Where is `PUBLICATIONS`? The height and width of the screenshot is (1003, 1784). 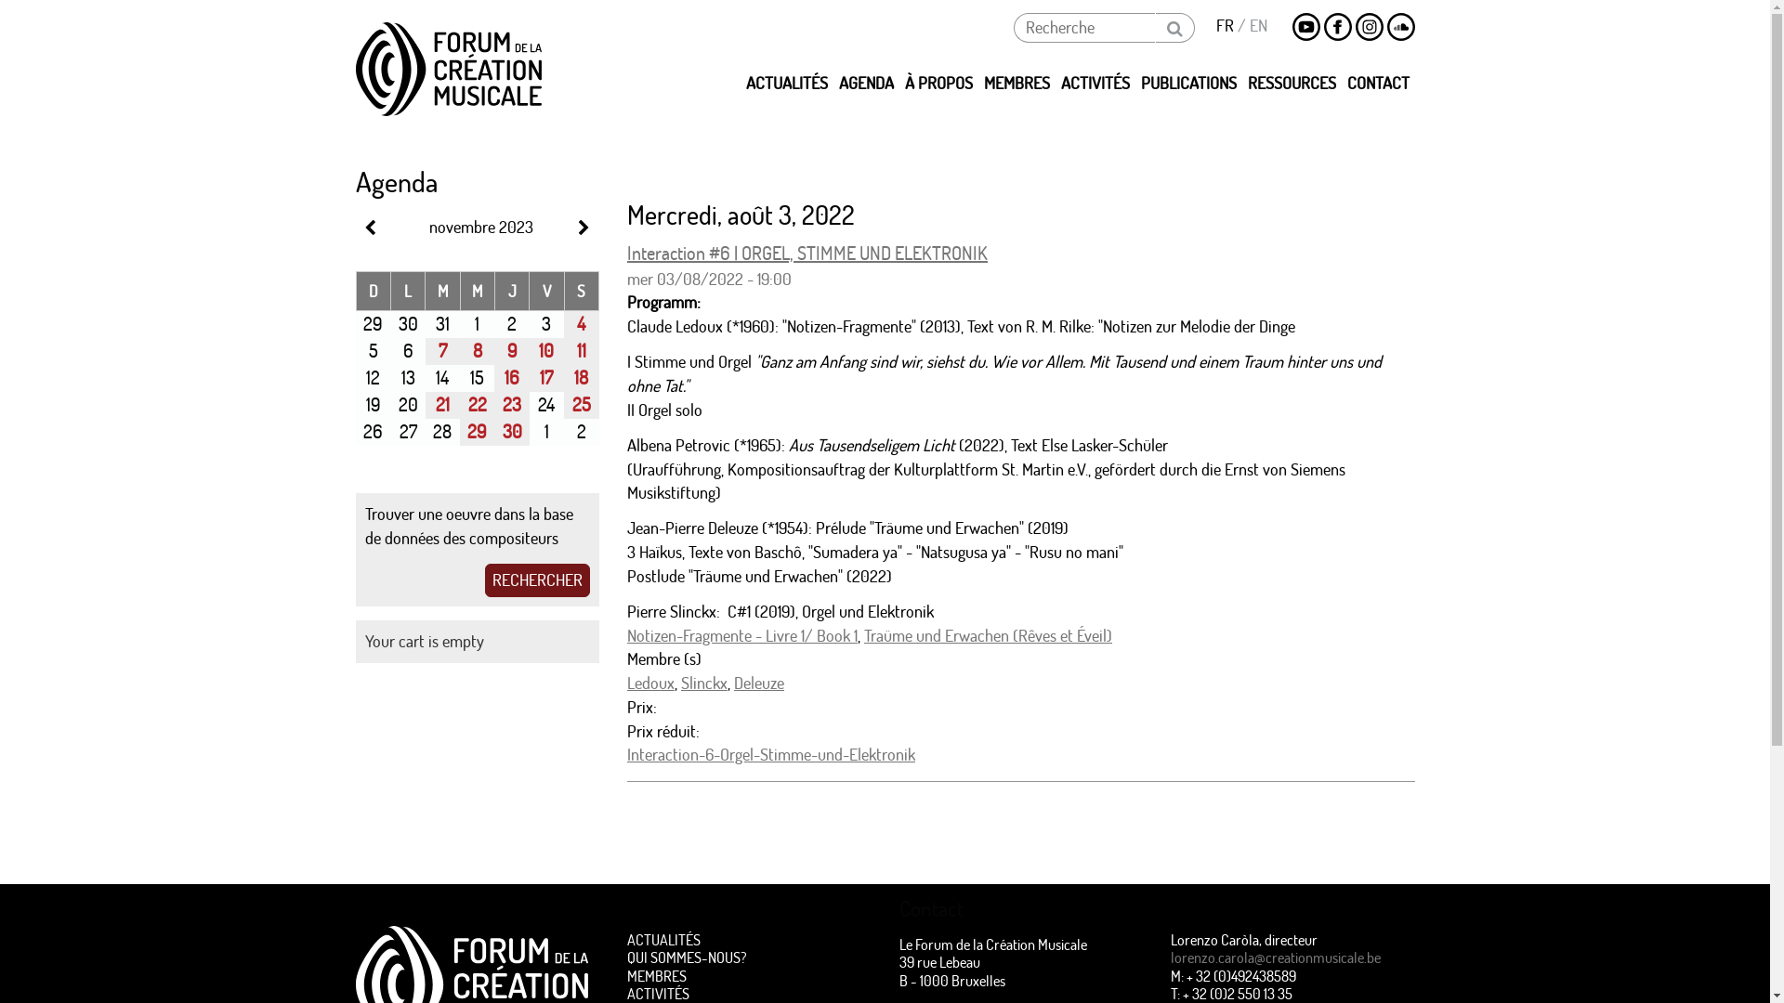
PUBLICATIONS is located at coordinates (1189, 81).